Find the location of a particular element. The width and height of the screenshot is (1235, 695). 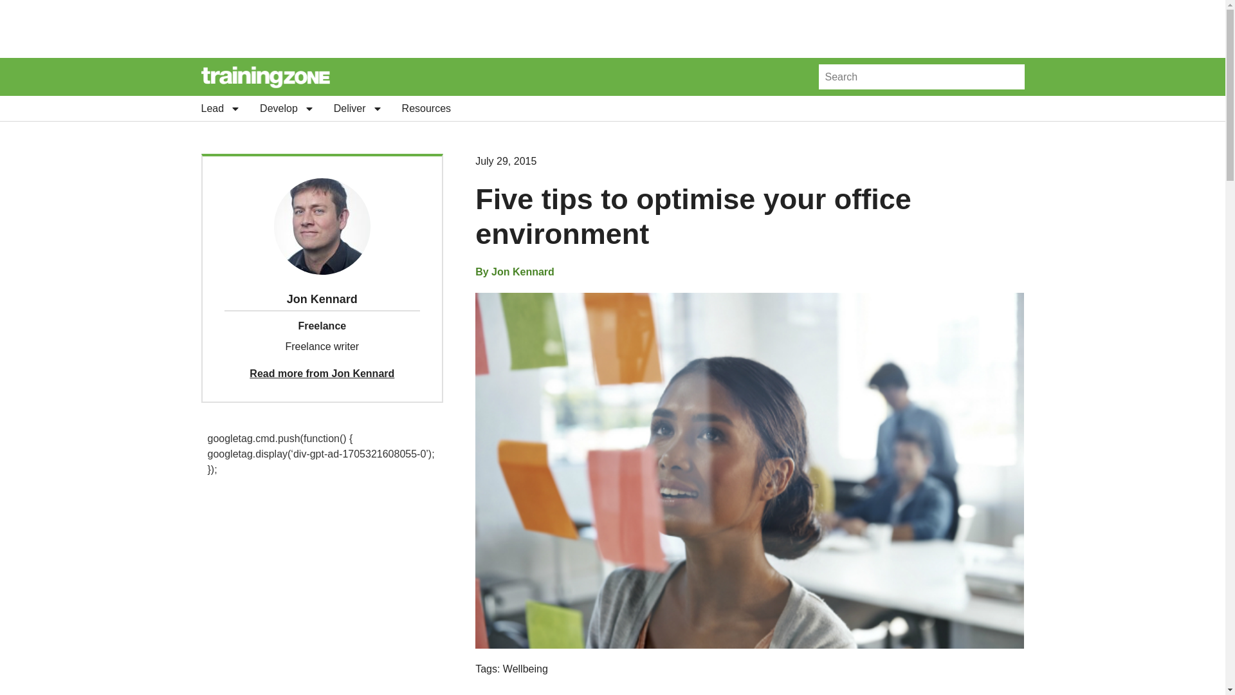

By Jon Kennard is located at coordinates (515, 272).